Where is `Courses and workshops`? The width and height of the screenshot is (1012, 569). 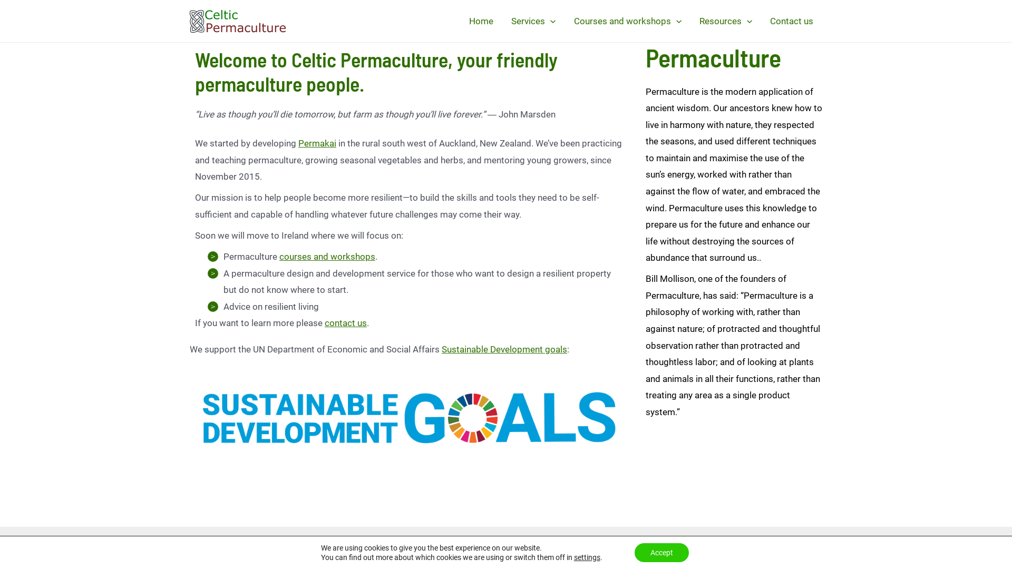
Courses and workshops is located at coordinates (628, 21).